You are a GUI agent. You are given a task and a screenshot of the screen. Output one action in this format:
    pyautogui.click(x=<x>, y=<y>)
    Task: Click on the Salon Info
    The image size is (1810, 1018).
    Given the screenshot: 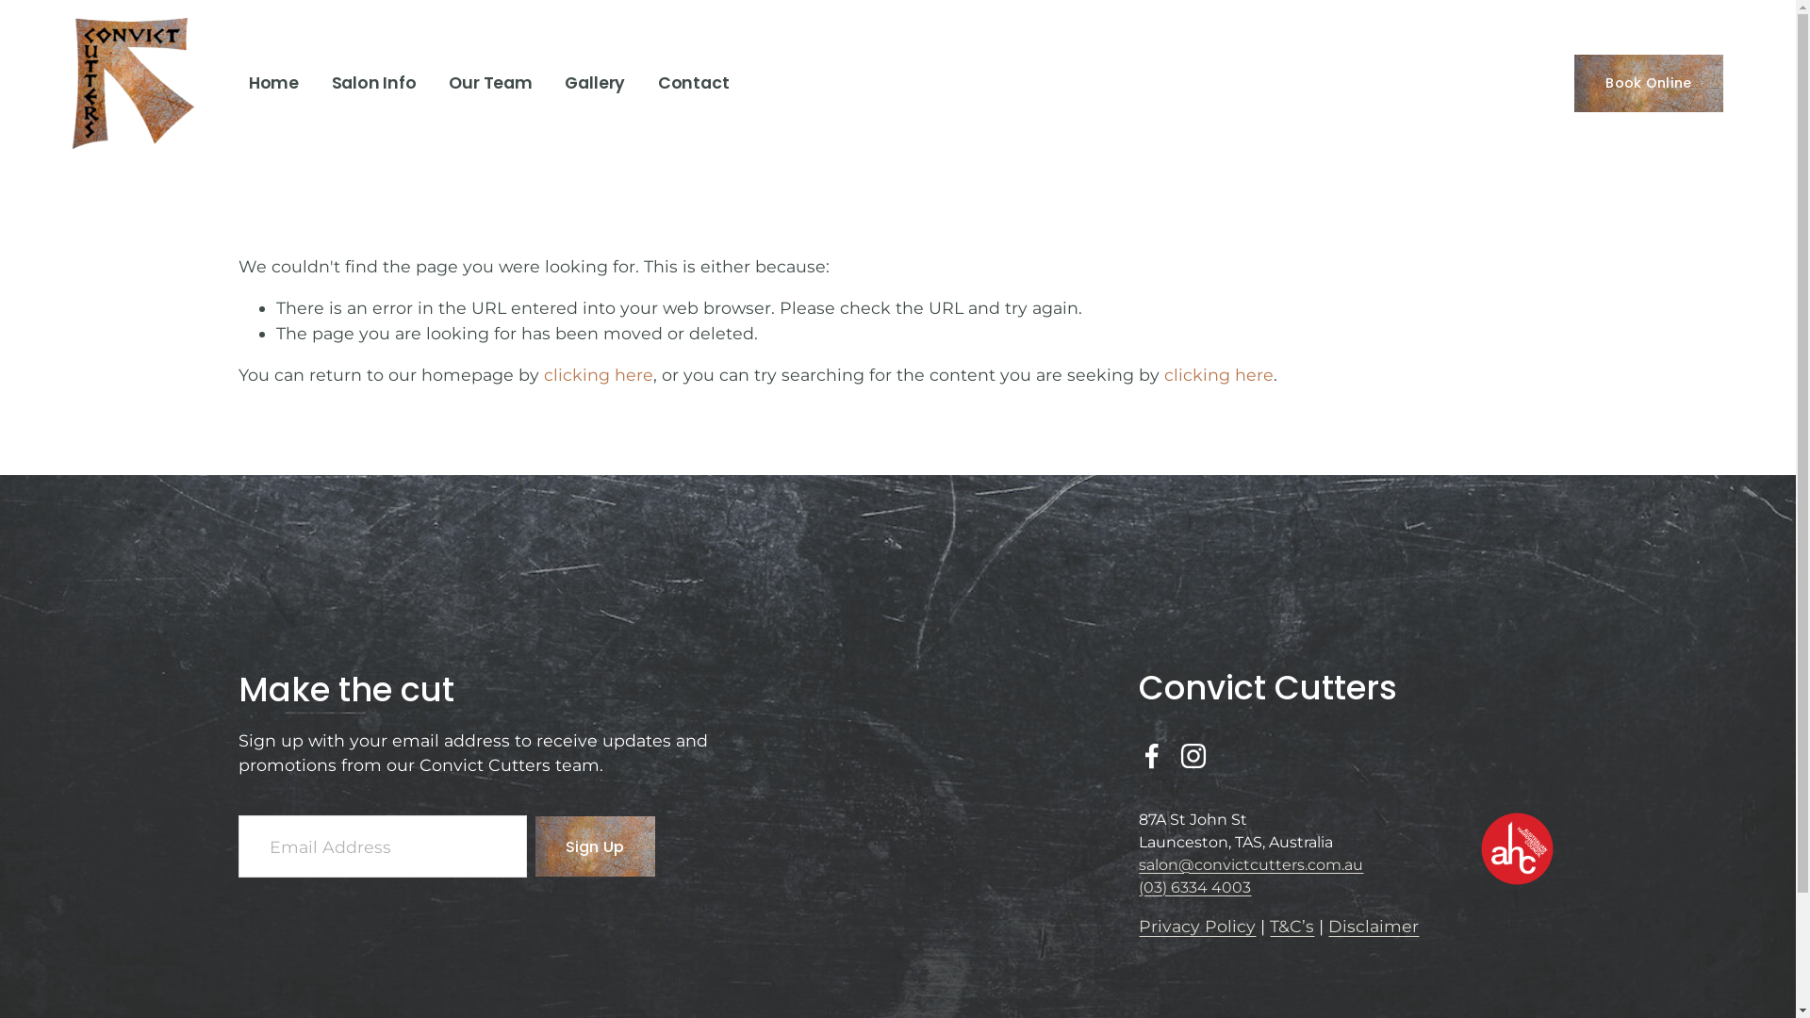 What is the action you would take?
    pyautogui.click(x=374, y=83)
    